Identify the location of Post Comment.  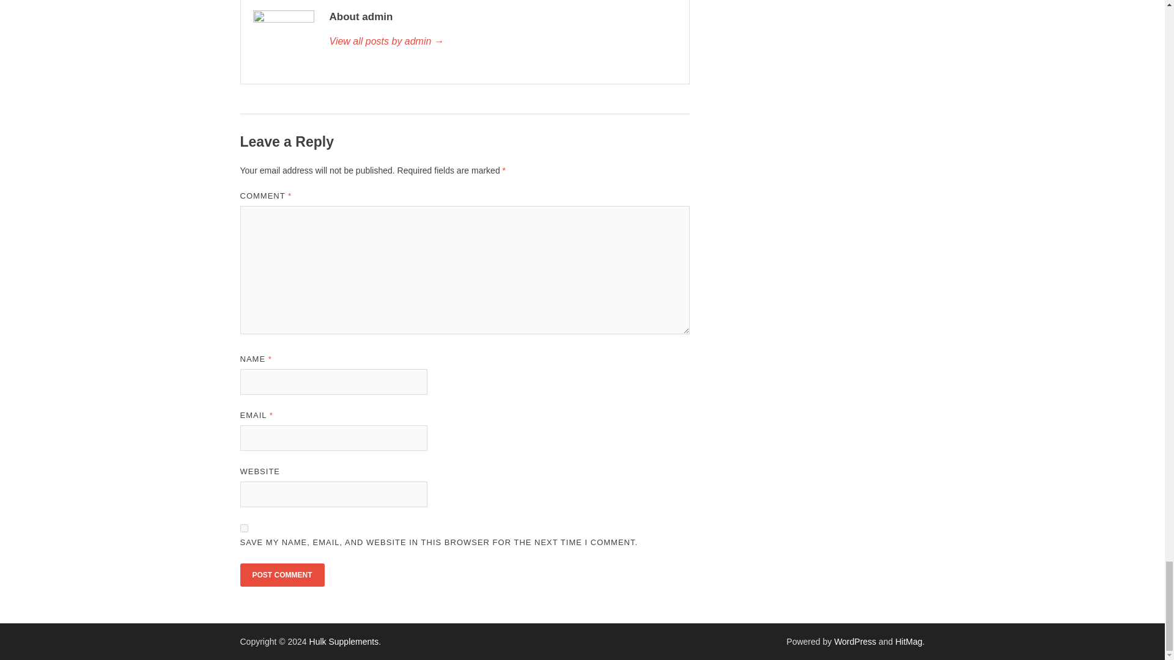
(281, 575).